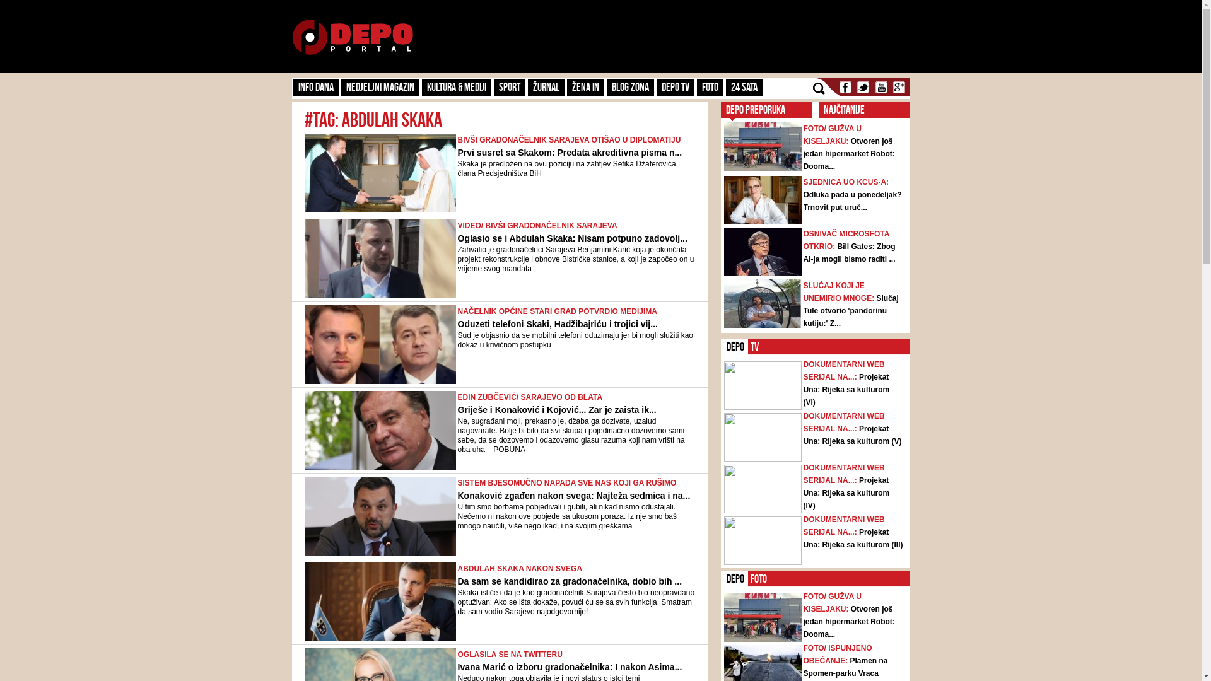 The image size is (1211, 681). I want to click on FOTO, so click(710, 88).